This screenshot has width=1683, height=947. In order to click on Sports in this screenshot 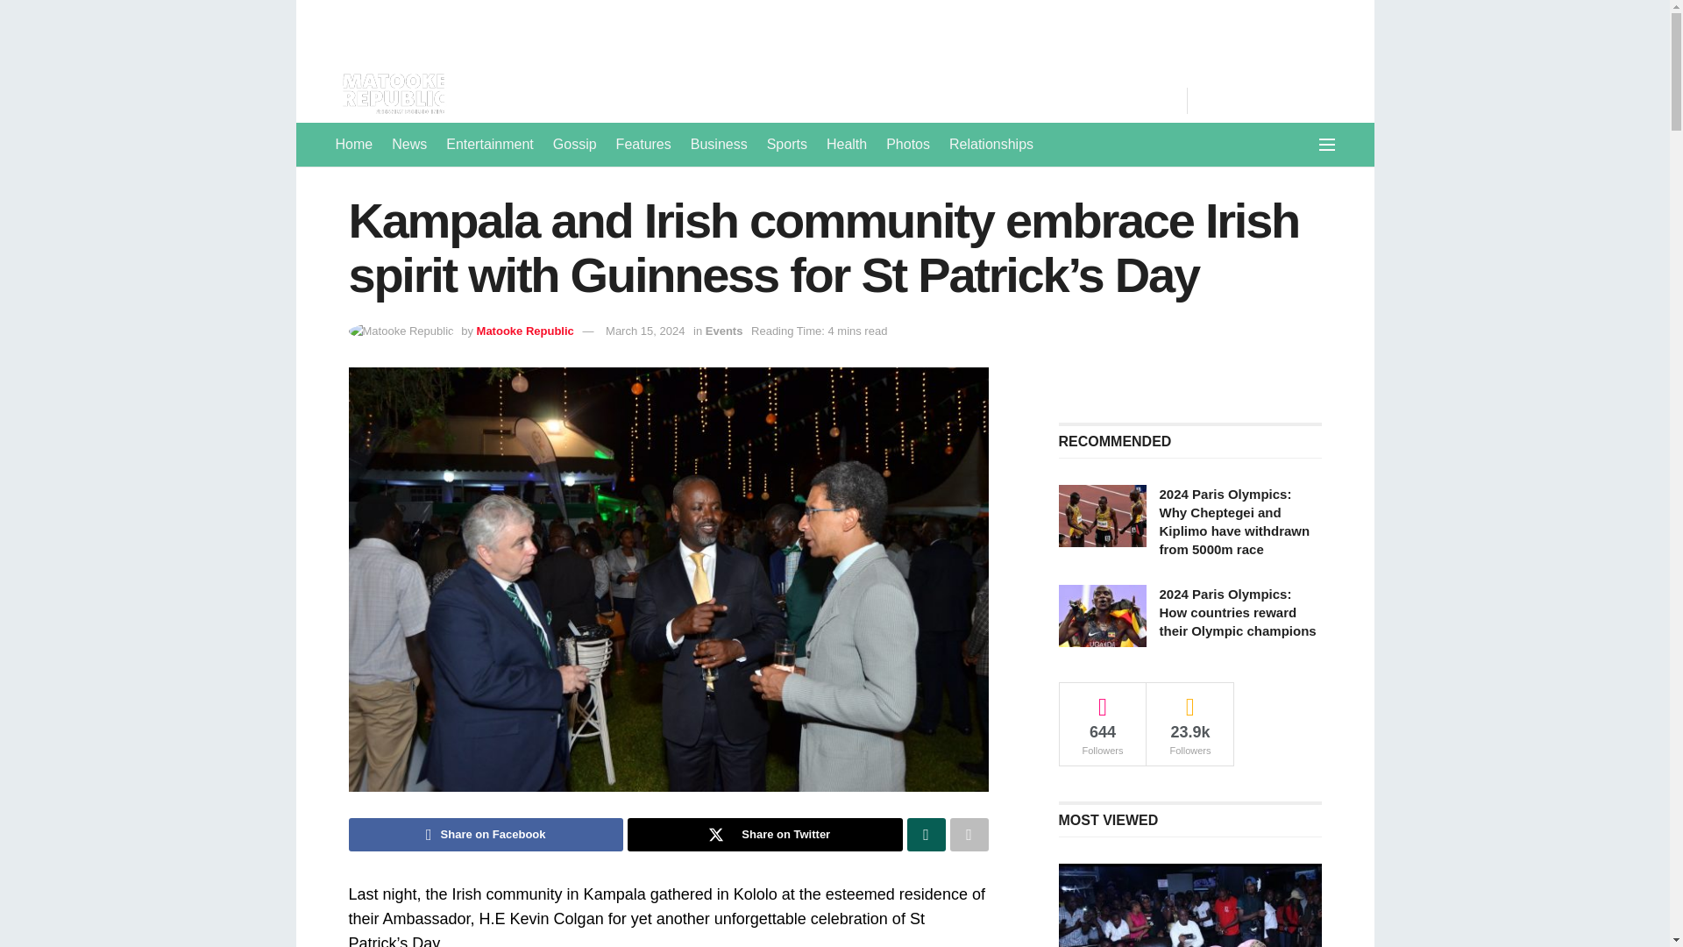, I will do `click(787, 145)`.